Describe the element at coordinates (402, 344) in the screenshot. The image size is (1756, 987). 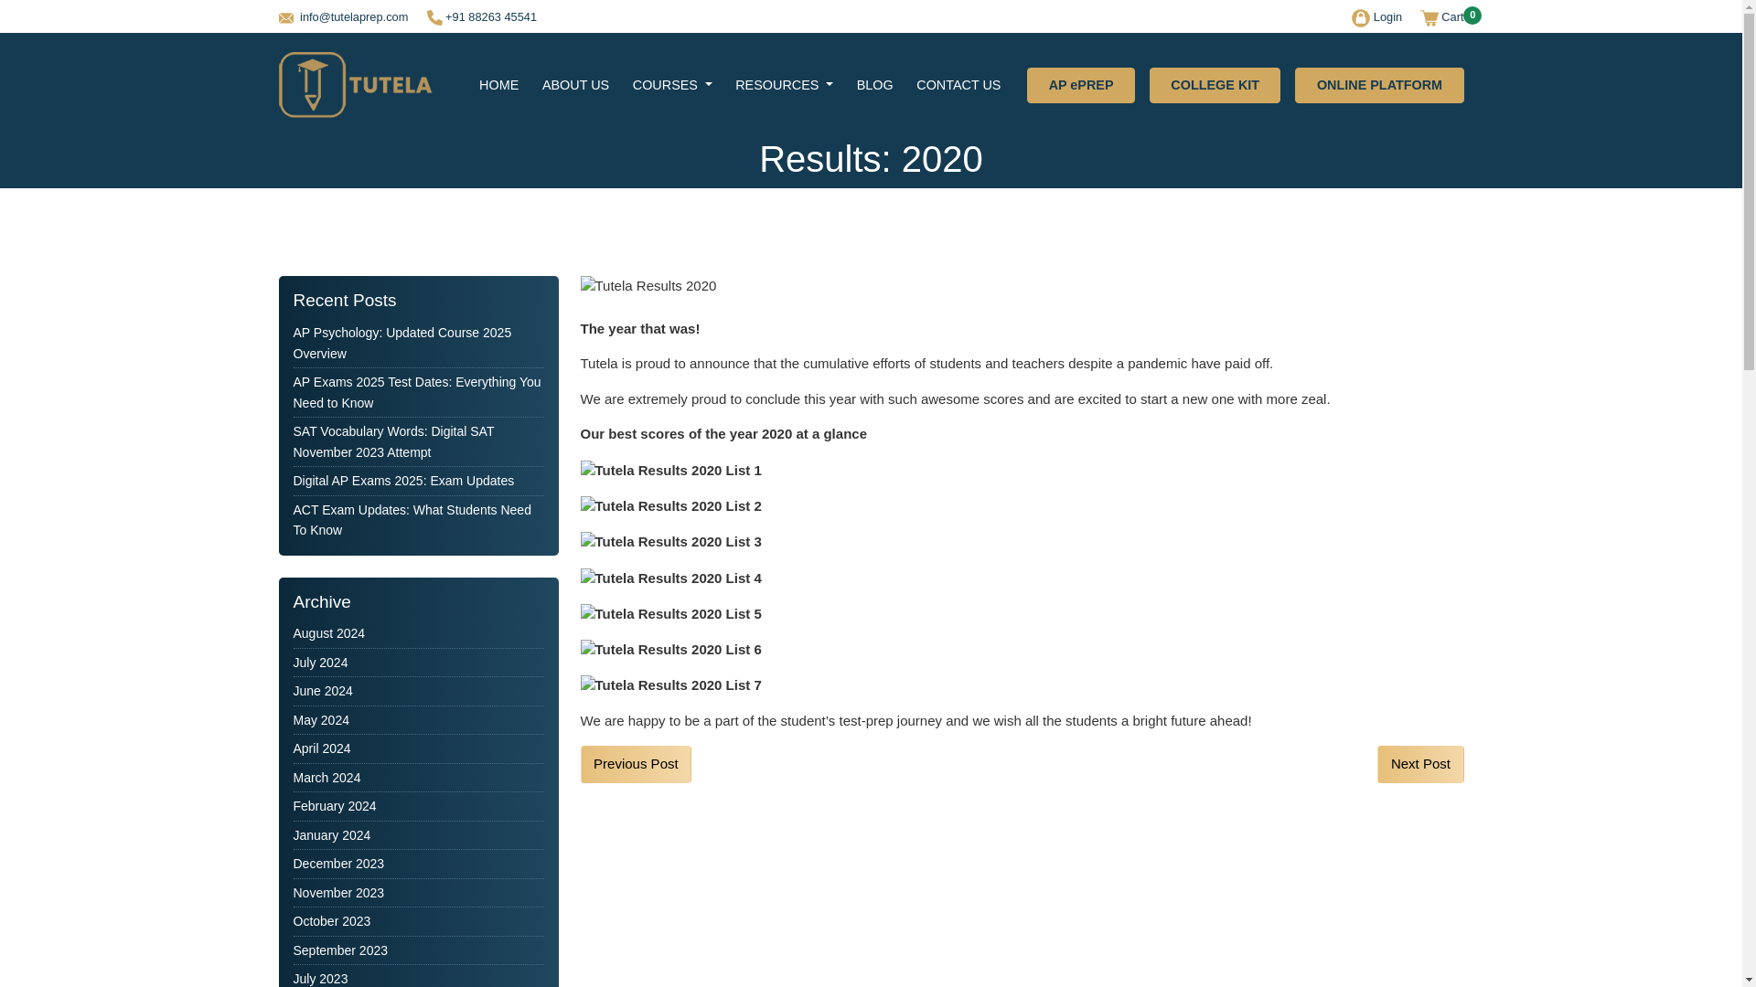
I see `AP Psychology: Updated Course 2025 Overview` at that location.